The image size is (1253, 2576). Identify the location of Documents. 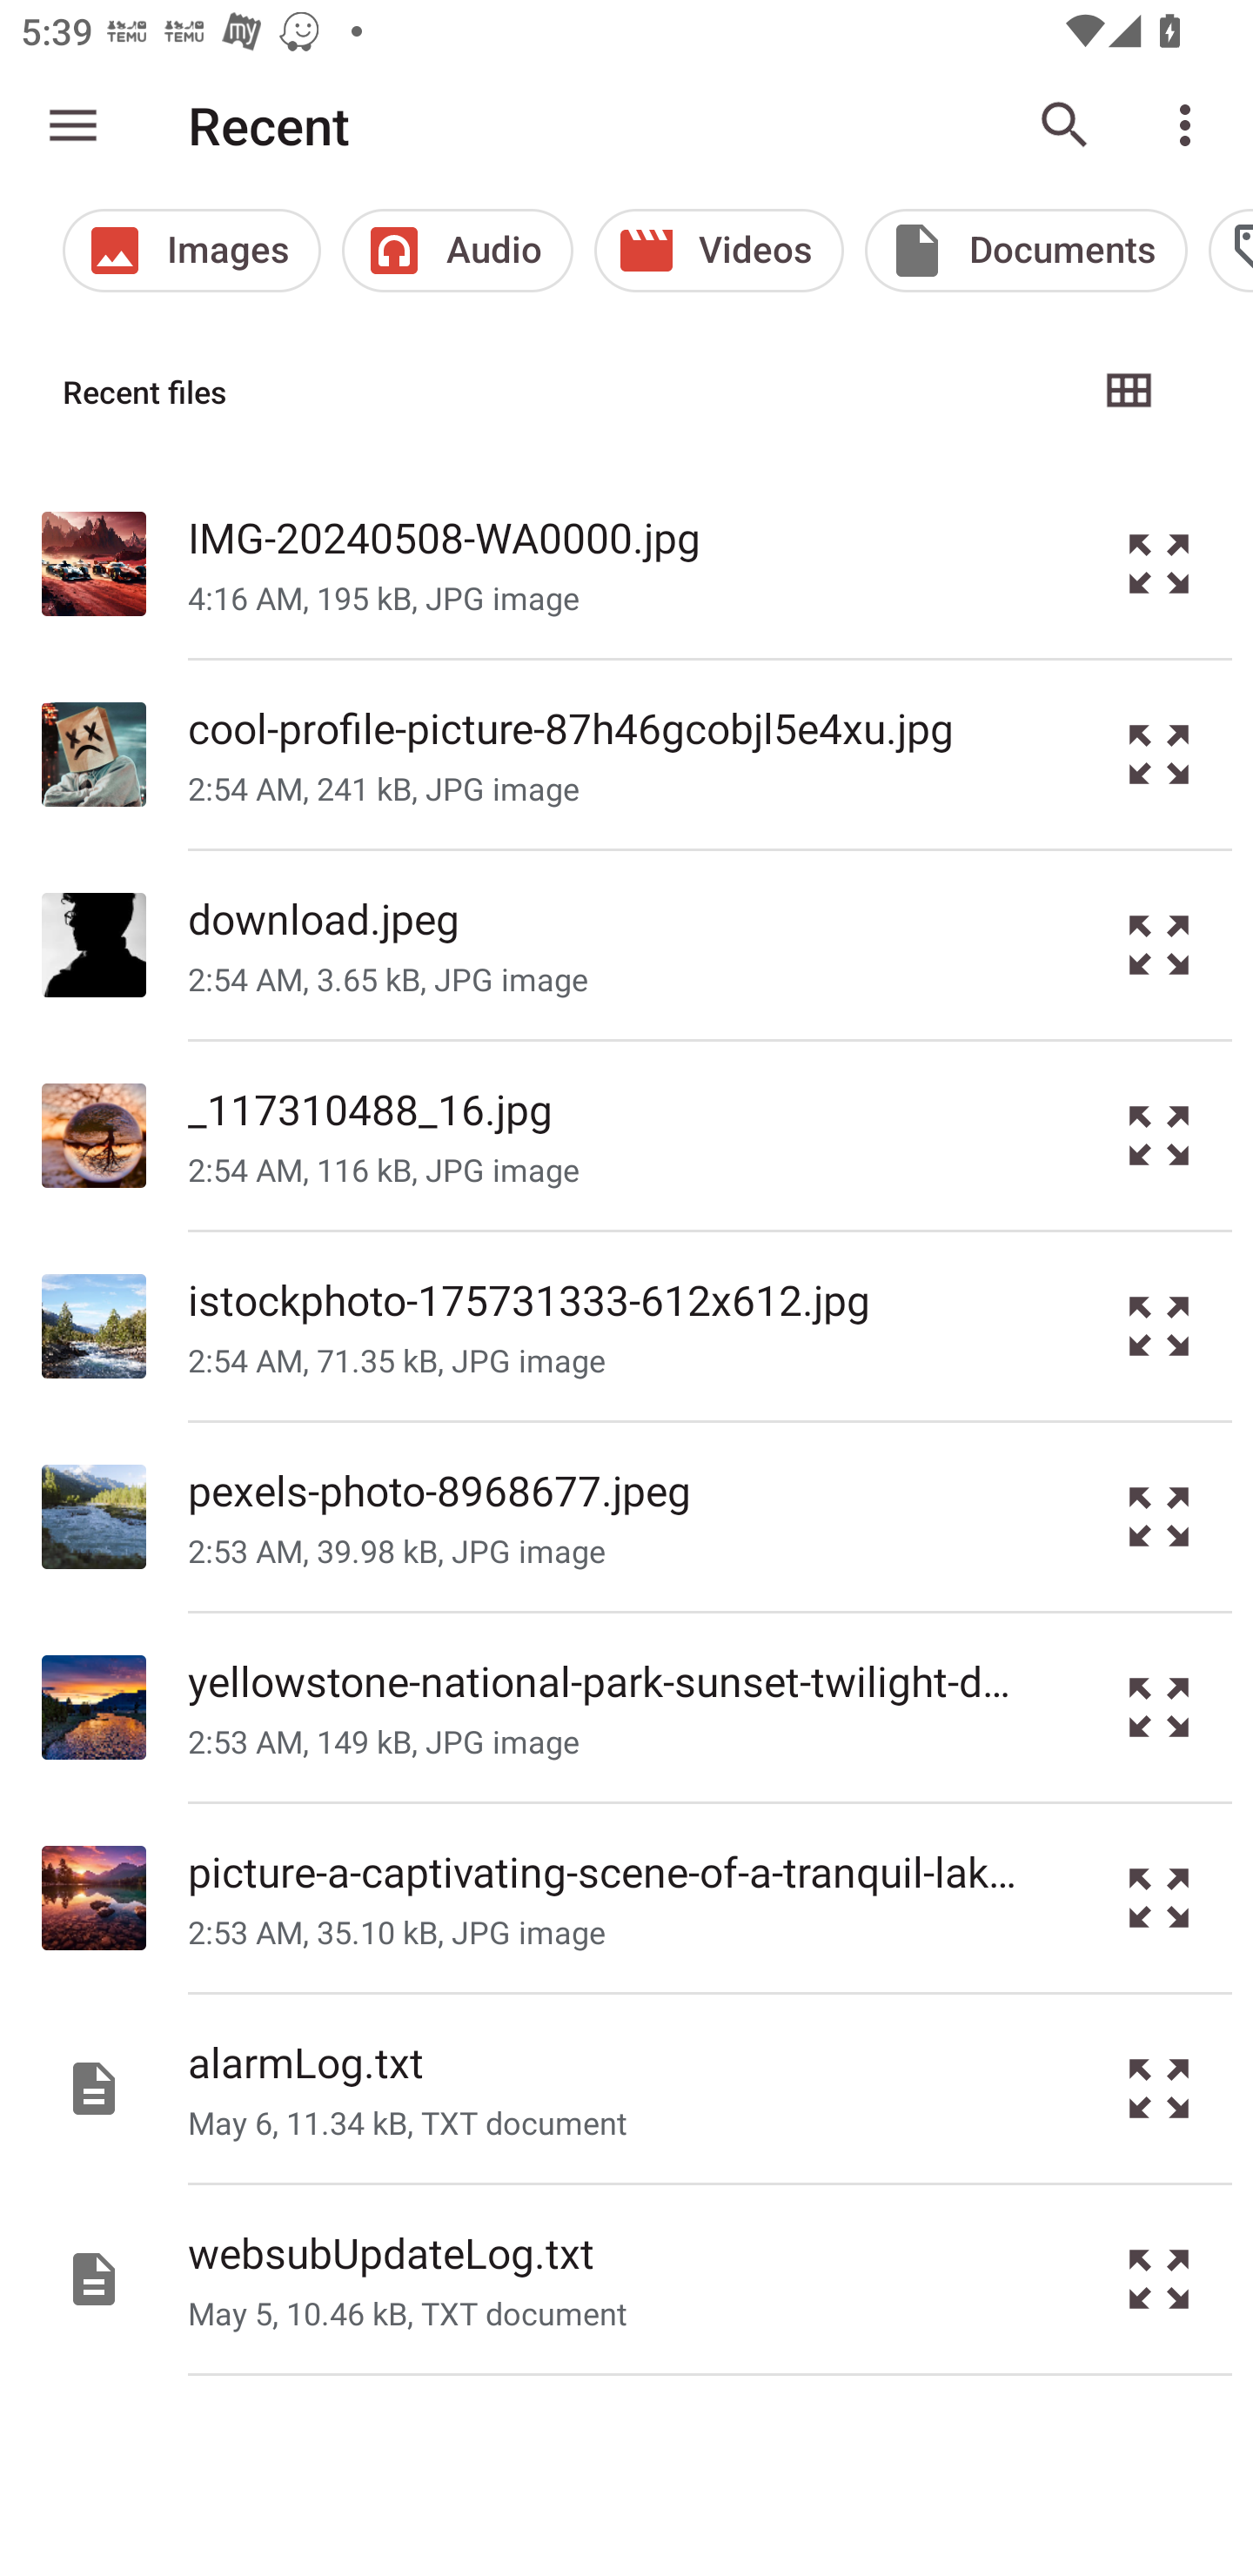
(1026, 251).